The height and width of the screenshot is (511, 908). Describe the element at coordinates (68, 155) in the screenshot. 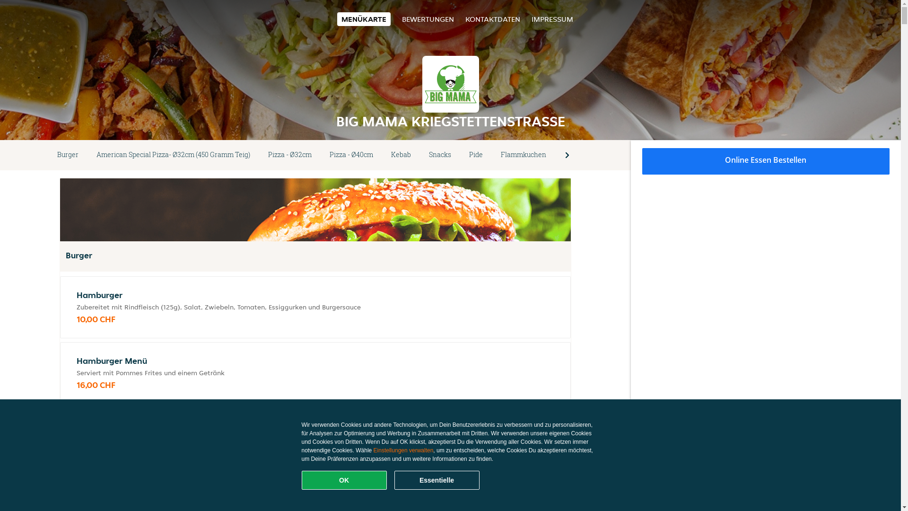

I see `Burger` at that location.